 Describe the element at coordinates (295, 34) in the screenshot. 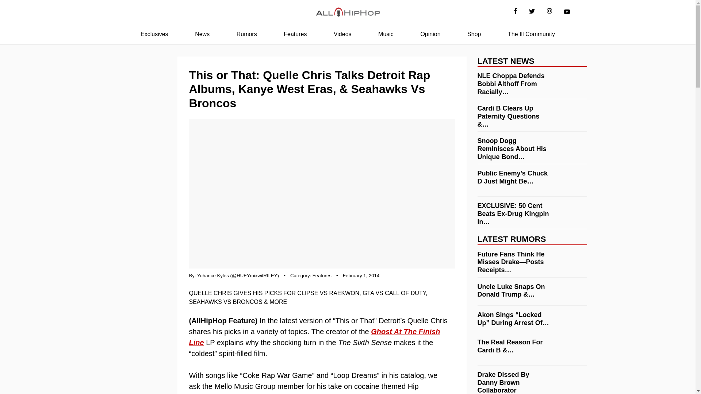

I see `Features` at that location.